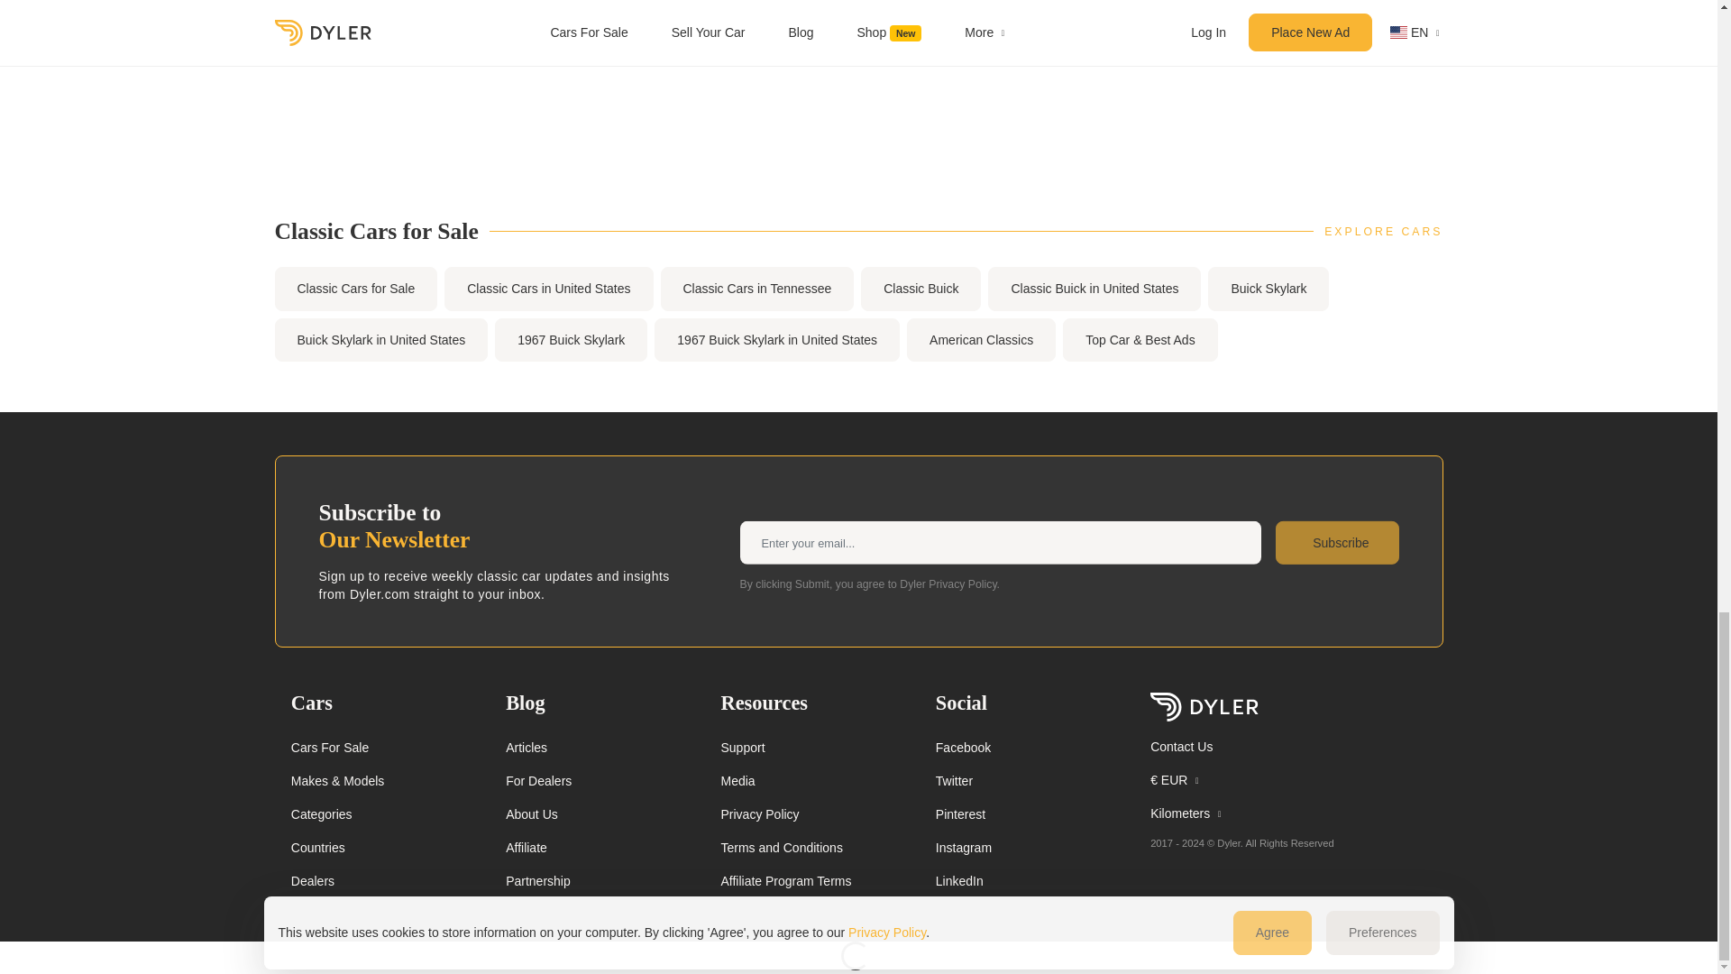 The width and height of the screenshot is (1731, 974). What do you see at coordinates (566, 85) in the screenshot?
I see `YouTube video player` at bounding box center [566, 85].